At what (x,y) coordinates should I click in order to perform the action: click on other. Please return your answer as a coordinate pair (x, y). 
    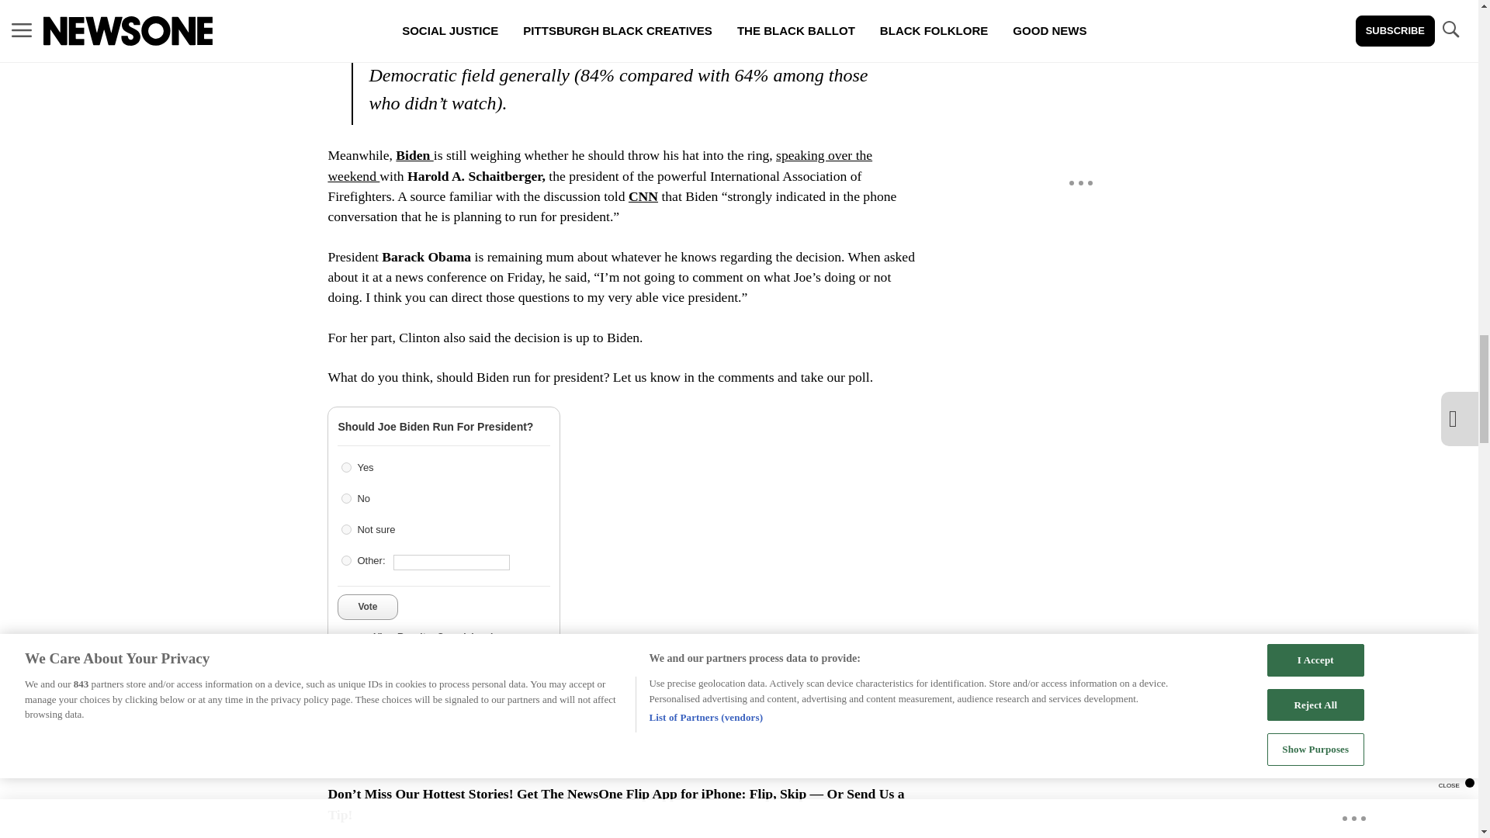
    Looking at the image, I should click on (346, 560).